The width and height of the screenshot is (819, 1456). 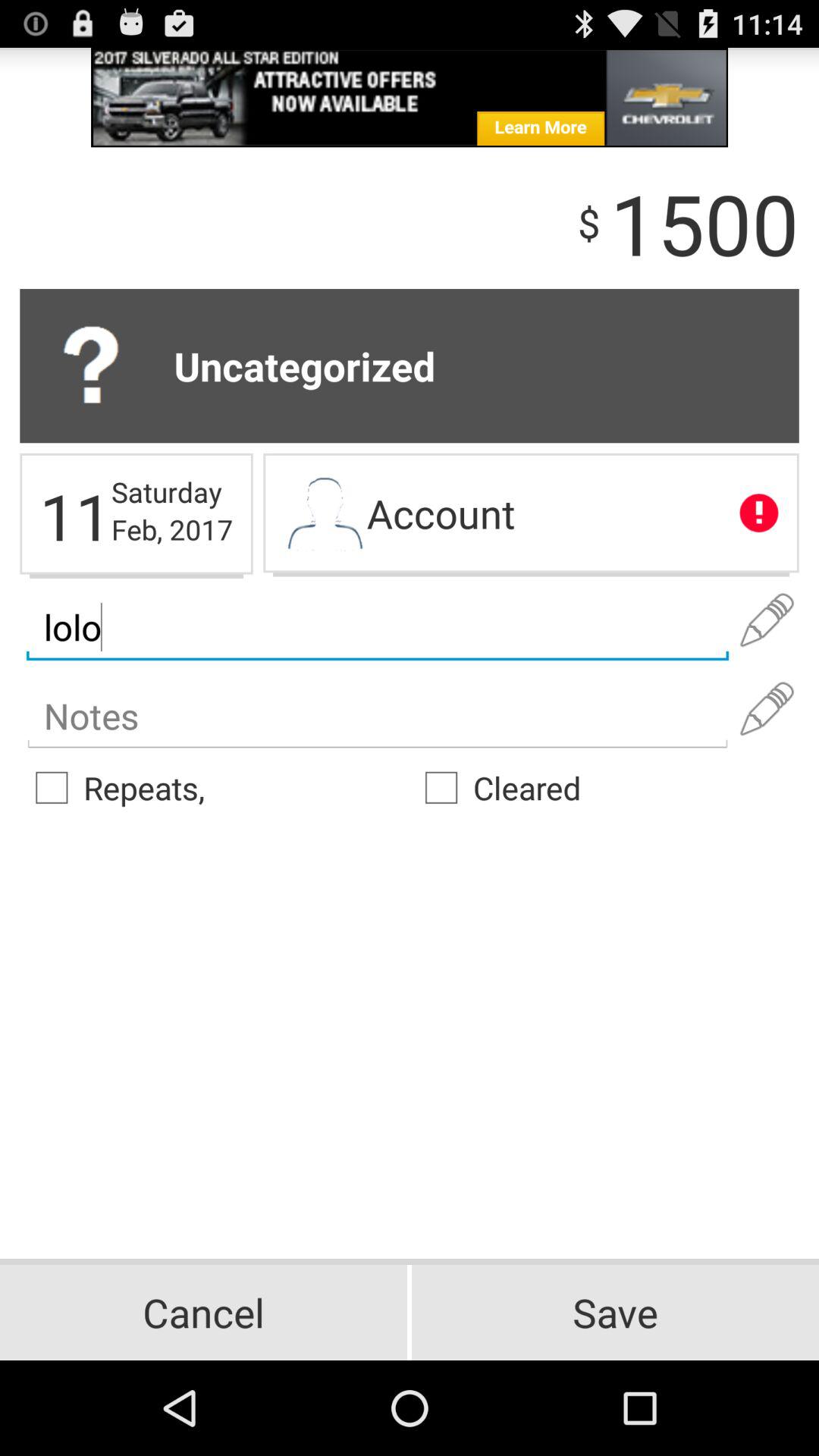 I want to click on notes editing option, so click(x=767, y=709).